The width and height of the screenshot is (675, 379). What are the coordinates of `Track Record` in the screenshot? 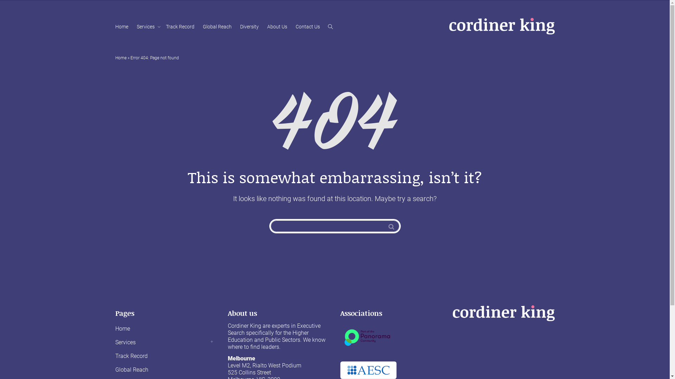 It's located at (166, 357).